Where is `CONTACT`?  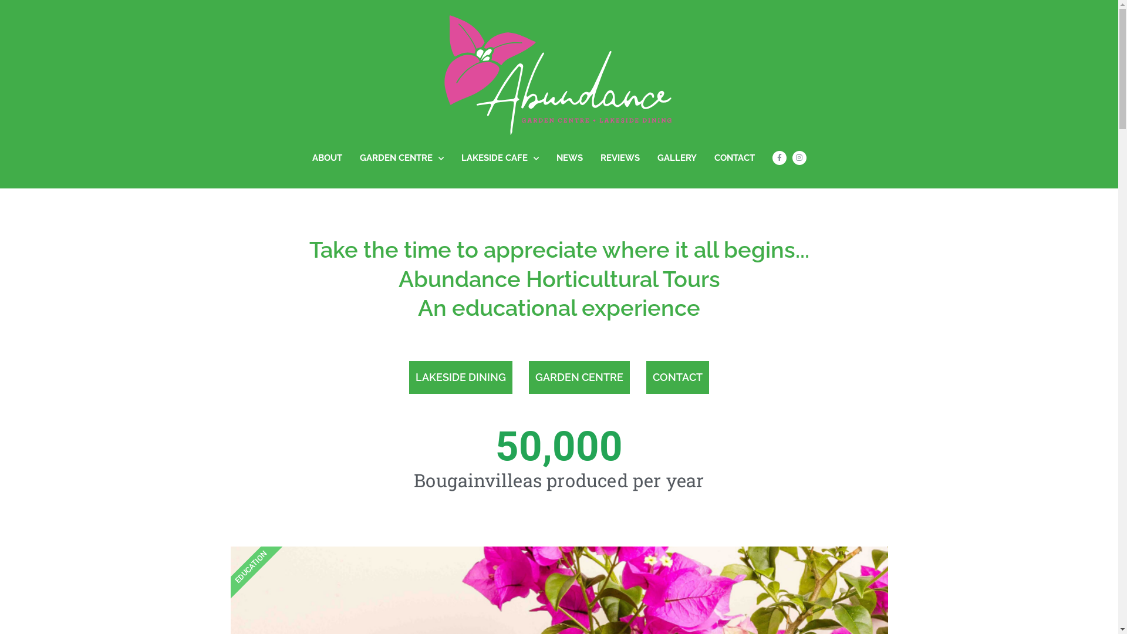 CONTACT is located at coordinates (677, 377).